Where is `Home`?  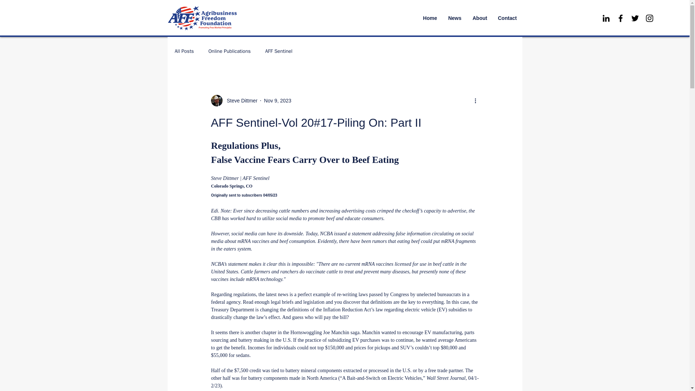 Home is located at coordinates (430, 18).